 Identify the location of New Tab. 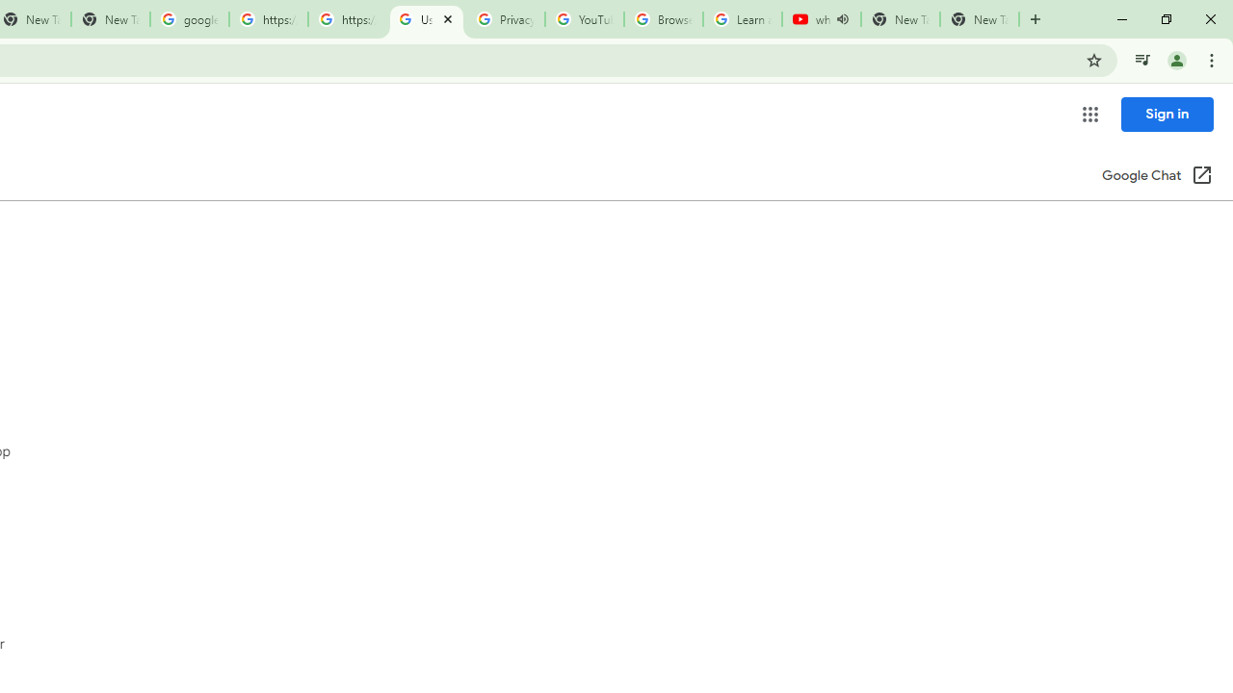
(979, 19).